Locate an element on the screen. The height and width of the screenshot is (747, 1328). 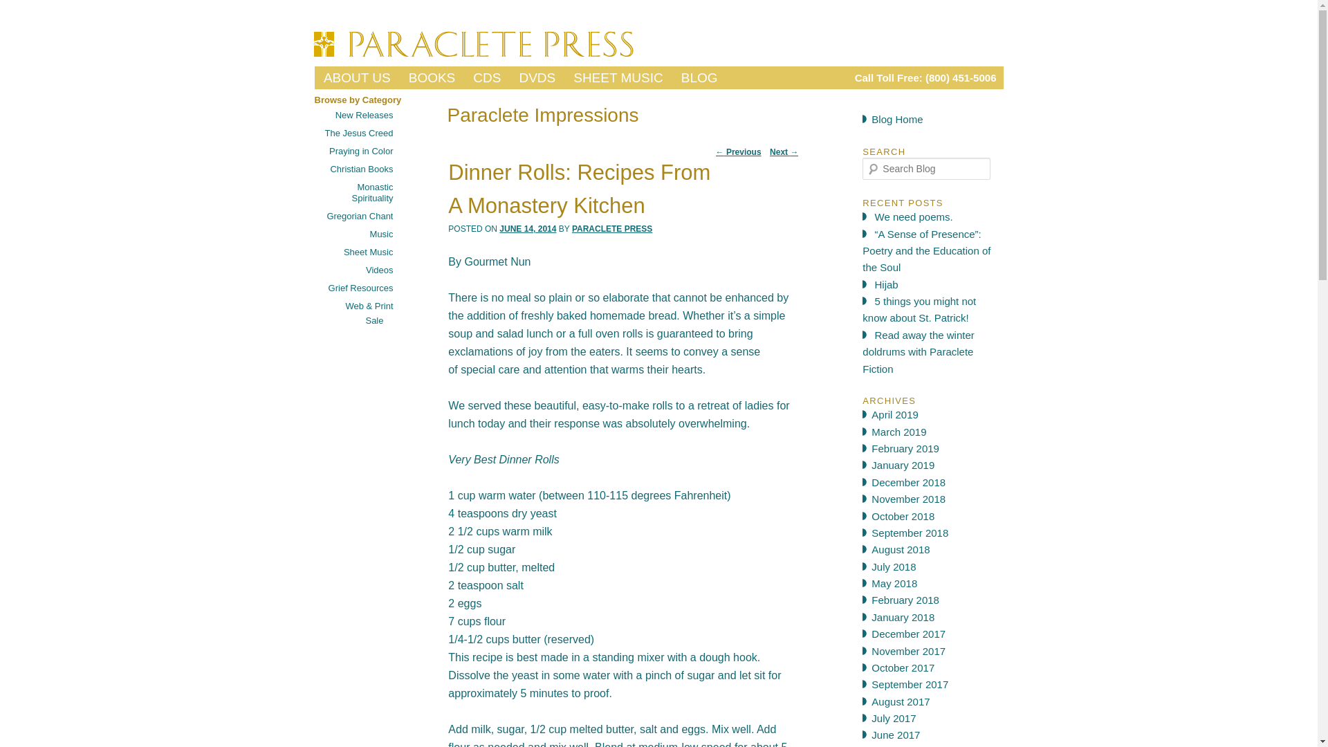
Sheet Music is located at coordinates (368, 252).